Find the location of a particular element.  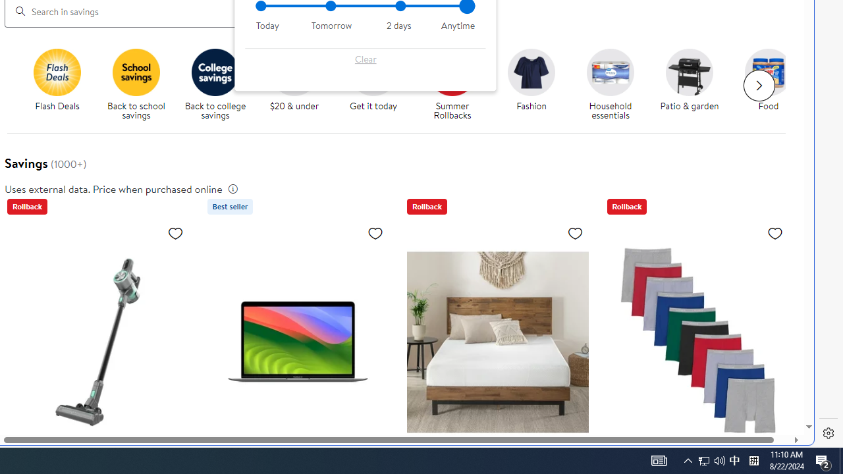

Back to College savings Back to college savings is located at coordinates (215, 84).